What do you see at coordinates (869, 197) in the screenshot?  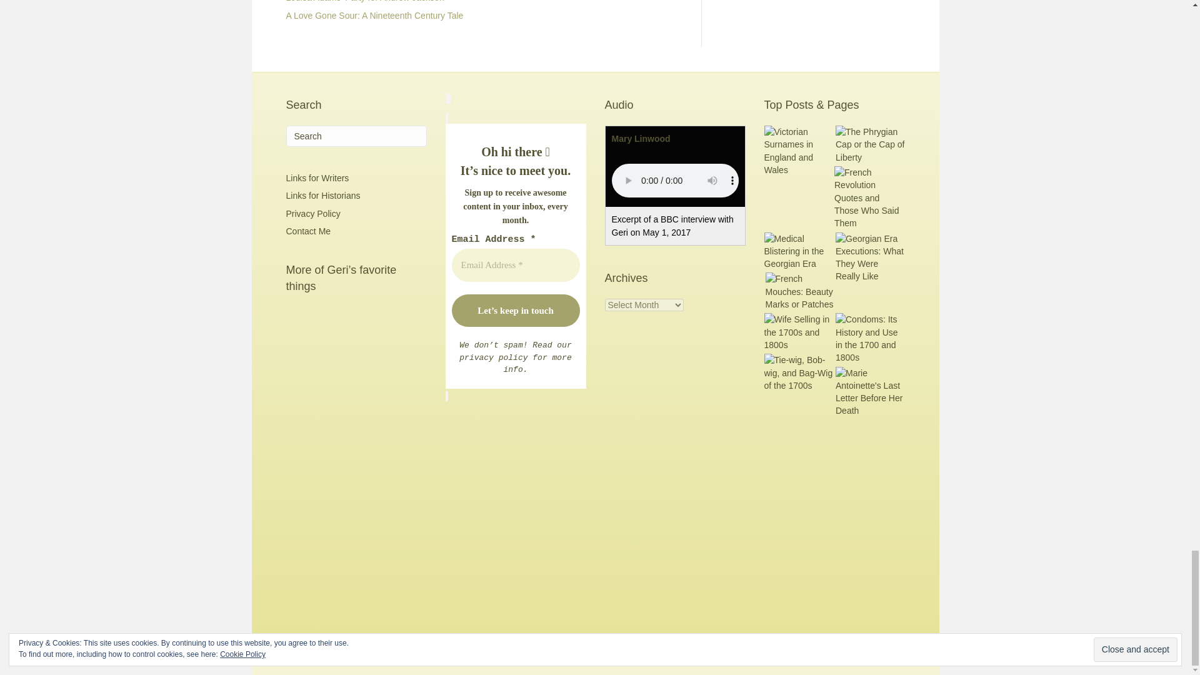 I see `French Revolution Quotes and Those Who Said Them` at bounding box center [869, 197].